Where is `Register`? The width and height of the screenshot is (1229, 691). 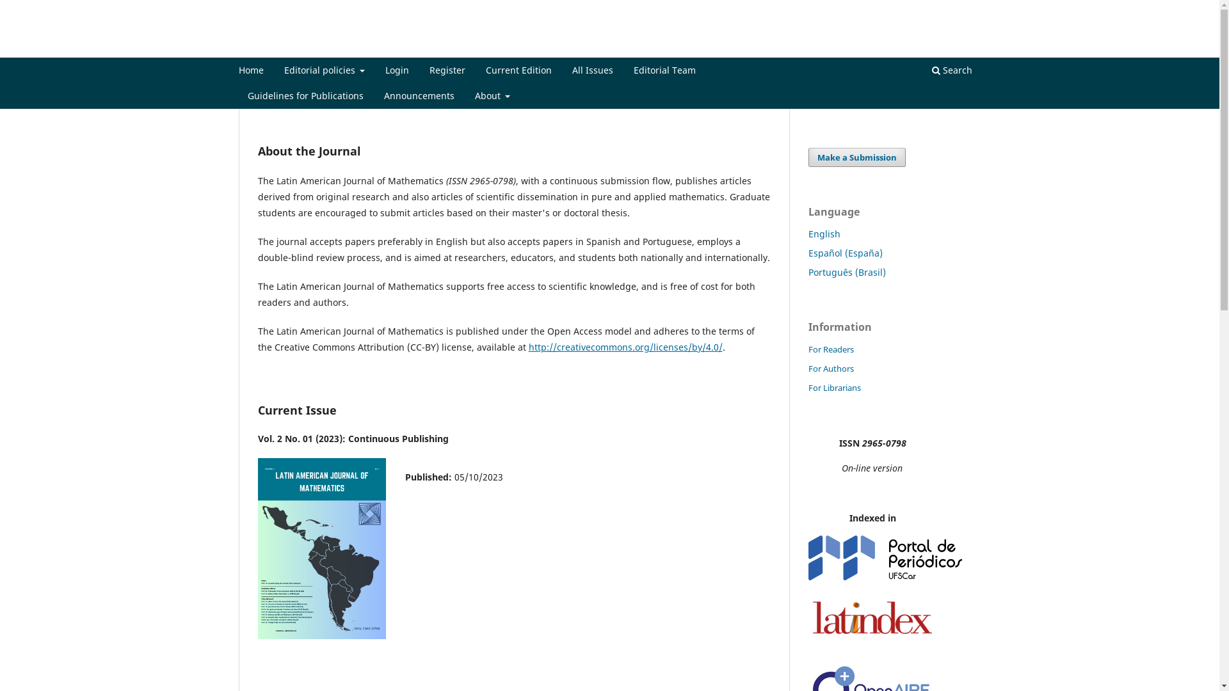 Register is located at coordinates (447, 72).